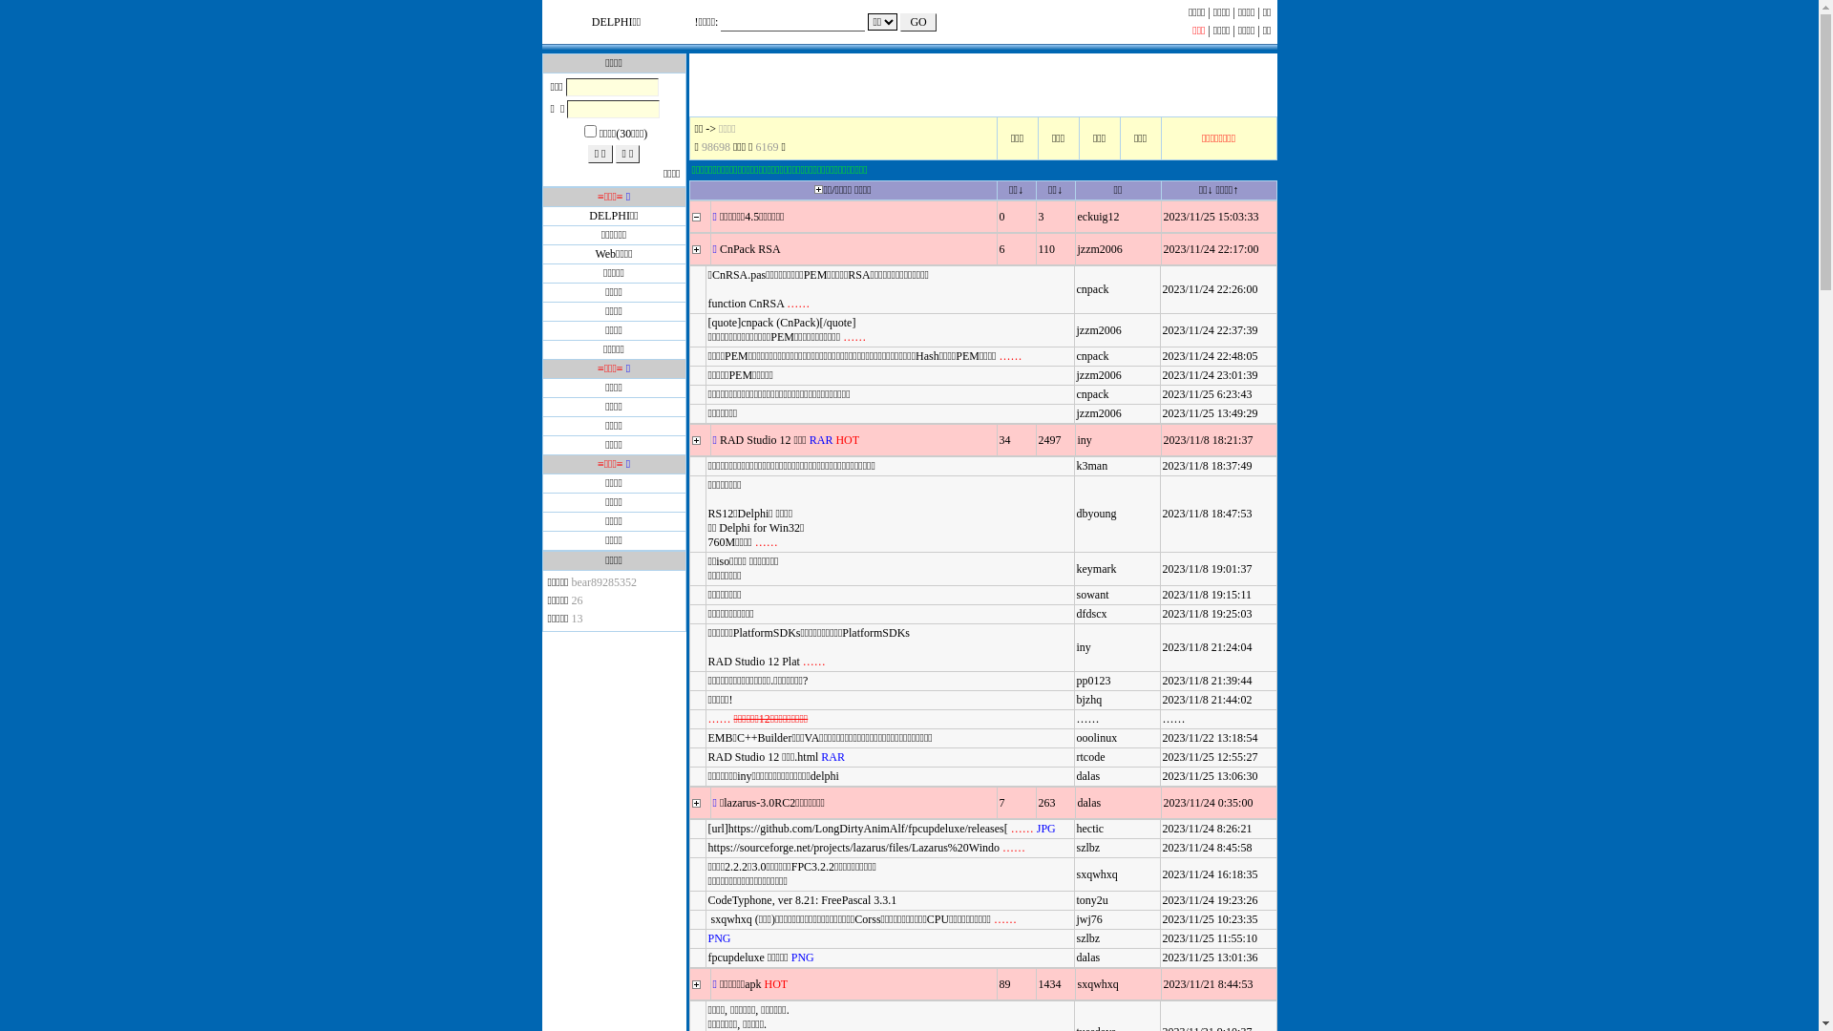  What do you see at coordinates (1100, 375) in the screenshot?
I see `jzzm2006` at bounding box center [1100, 375].